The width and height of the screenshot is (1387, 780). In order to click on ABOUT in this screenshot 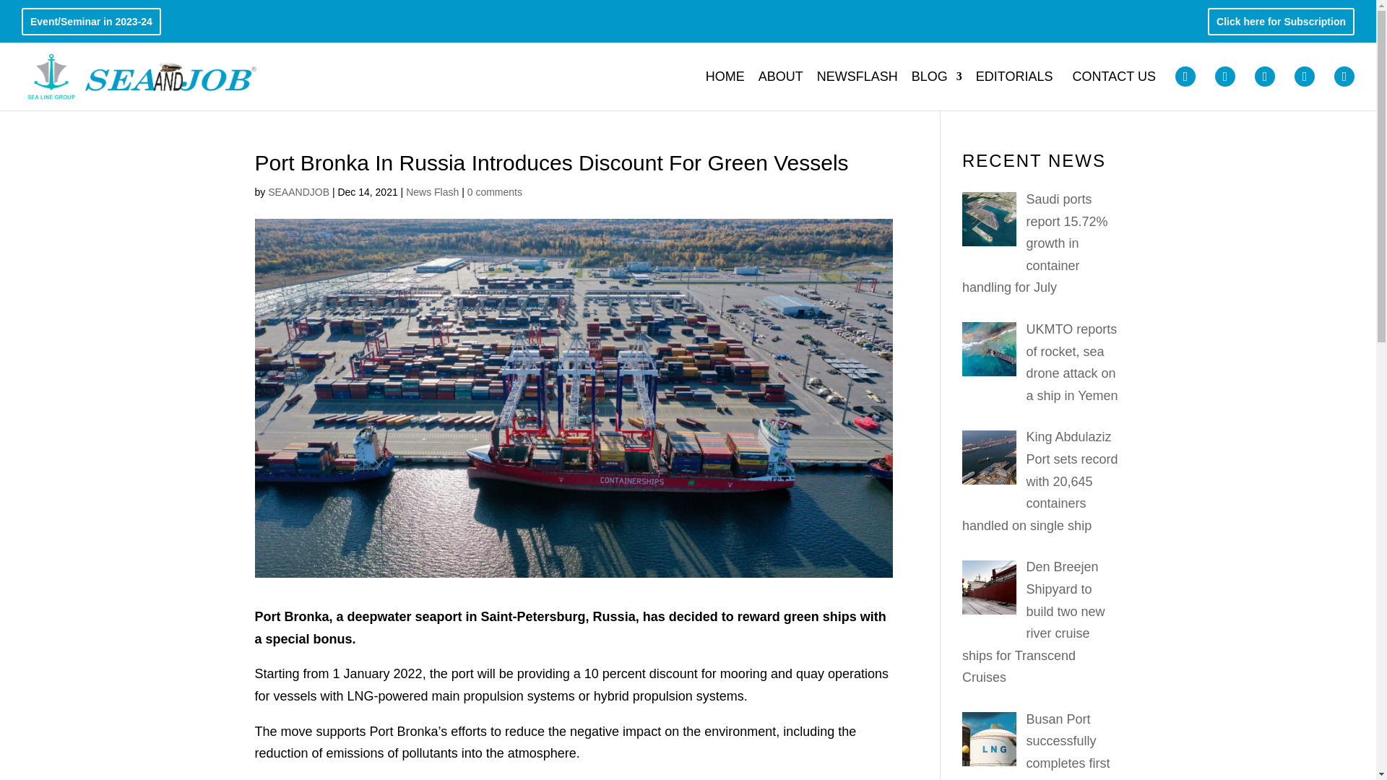, I will do `click(780, 88)`.